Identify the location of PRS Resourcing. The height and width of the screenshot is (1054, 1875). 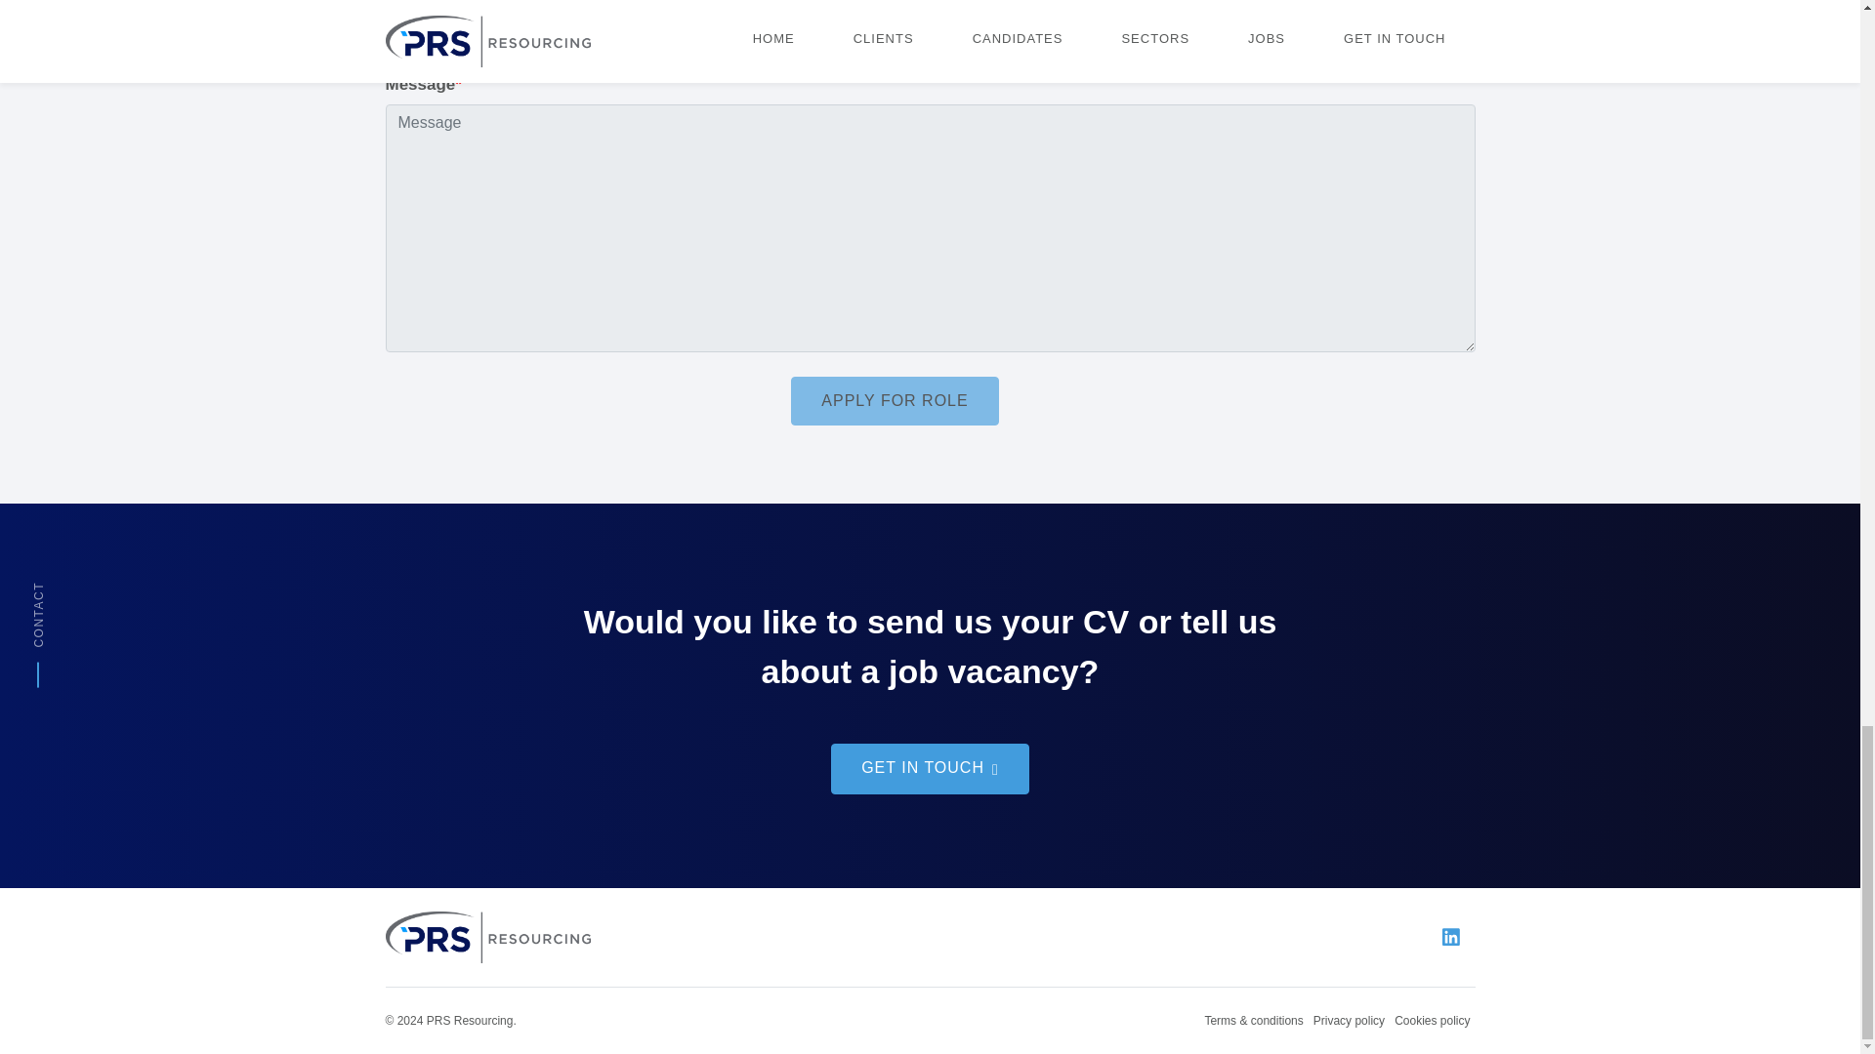
(486, 936).